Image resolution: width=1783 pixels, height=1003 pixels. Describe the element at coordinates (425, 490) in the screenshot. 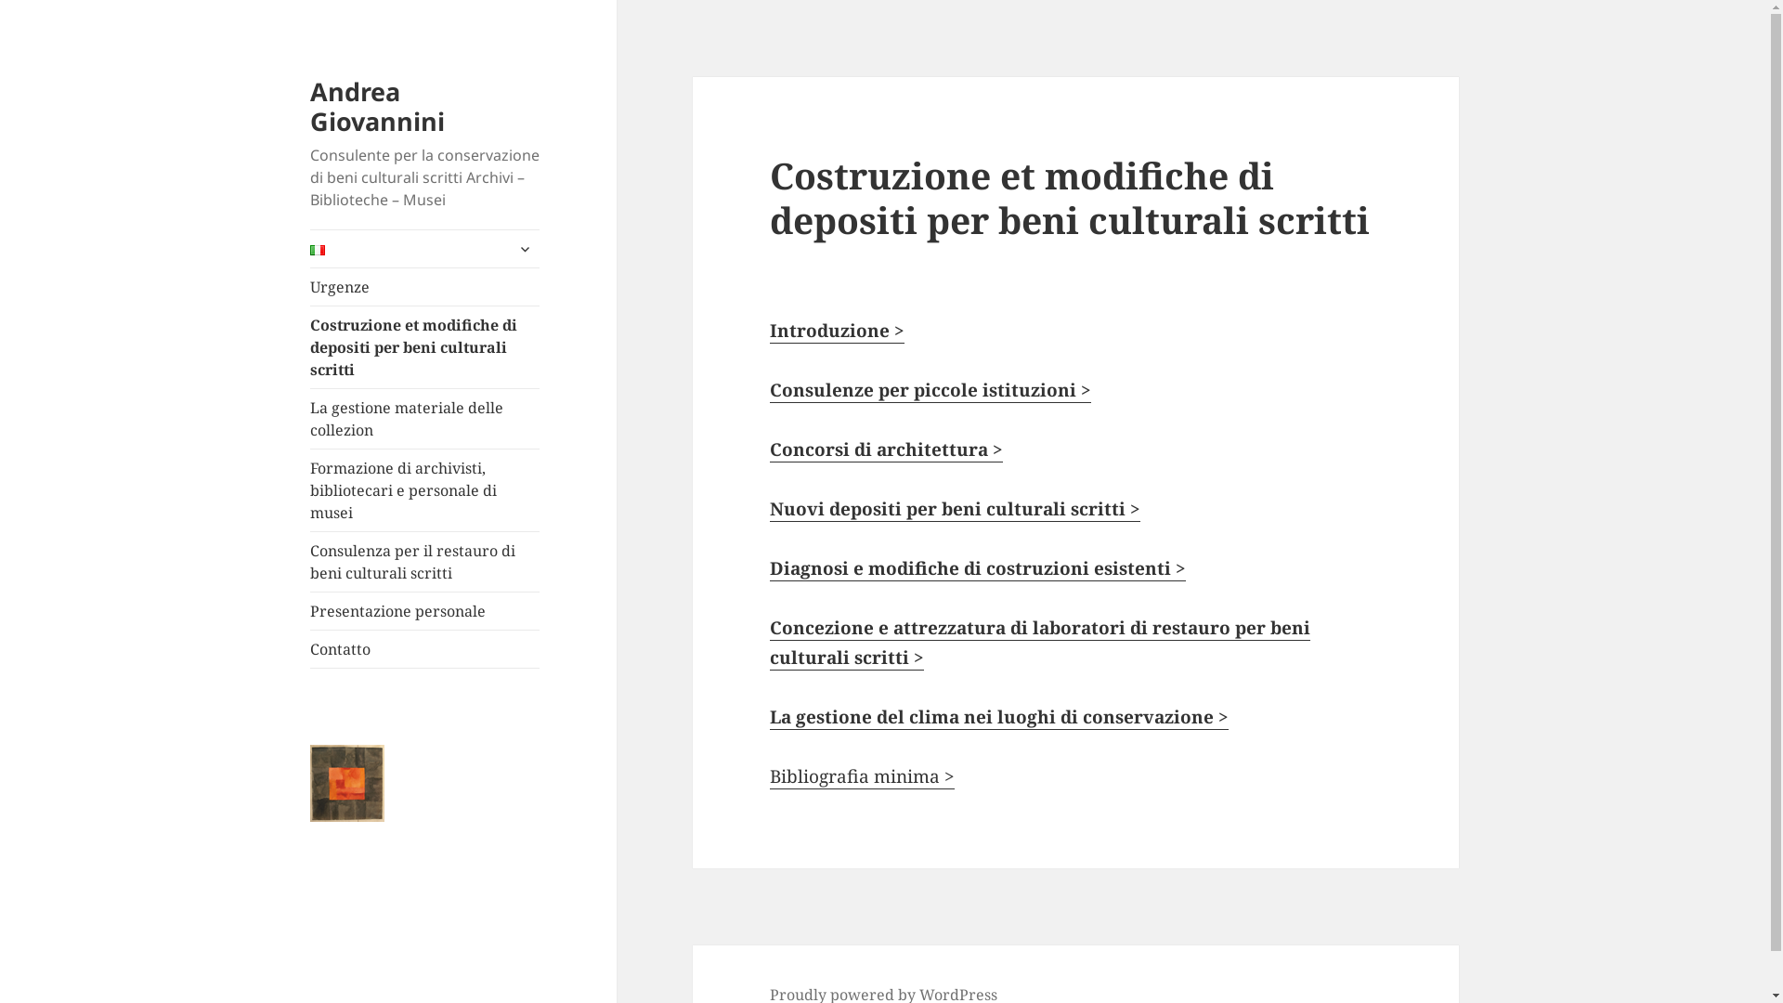

I see `Formazione di archivisti, bibliotecari e personale di musei` at that location.